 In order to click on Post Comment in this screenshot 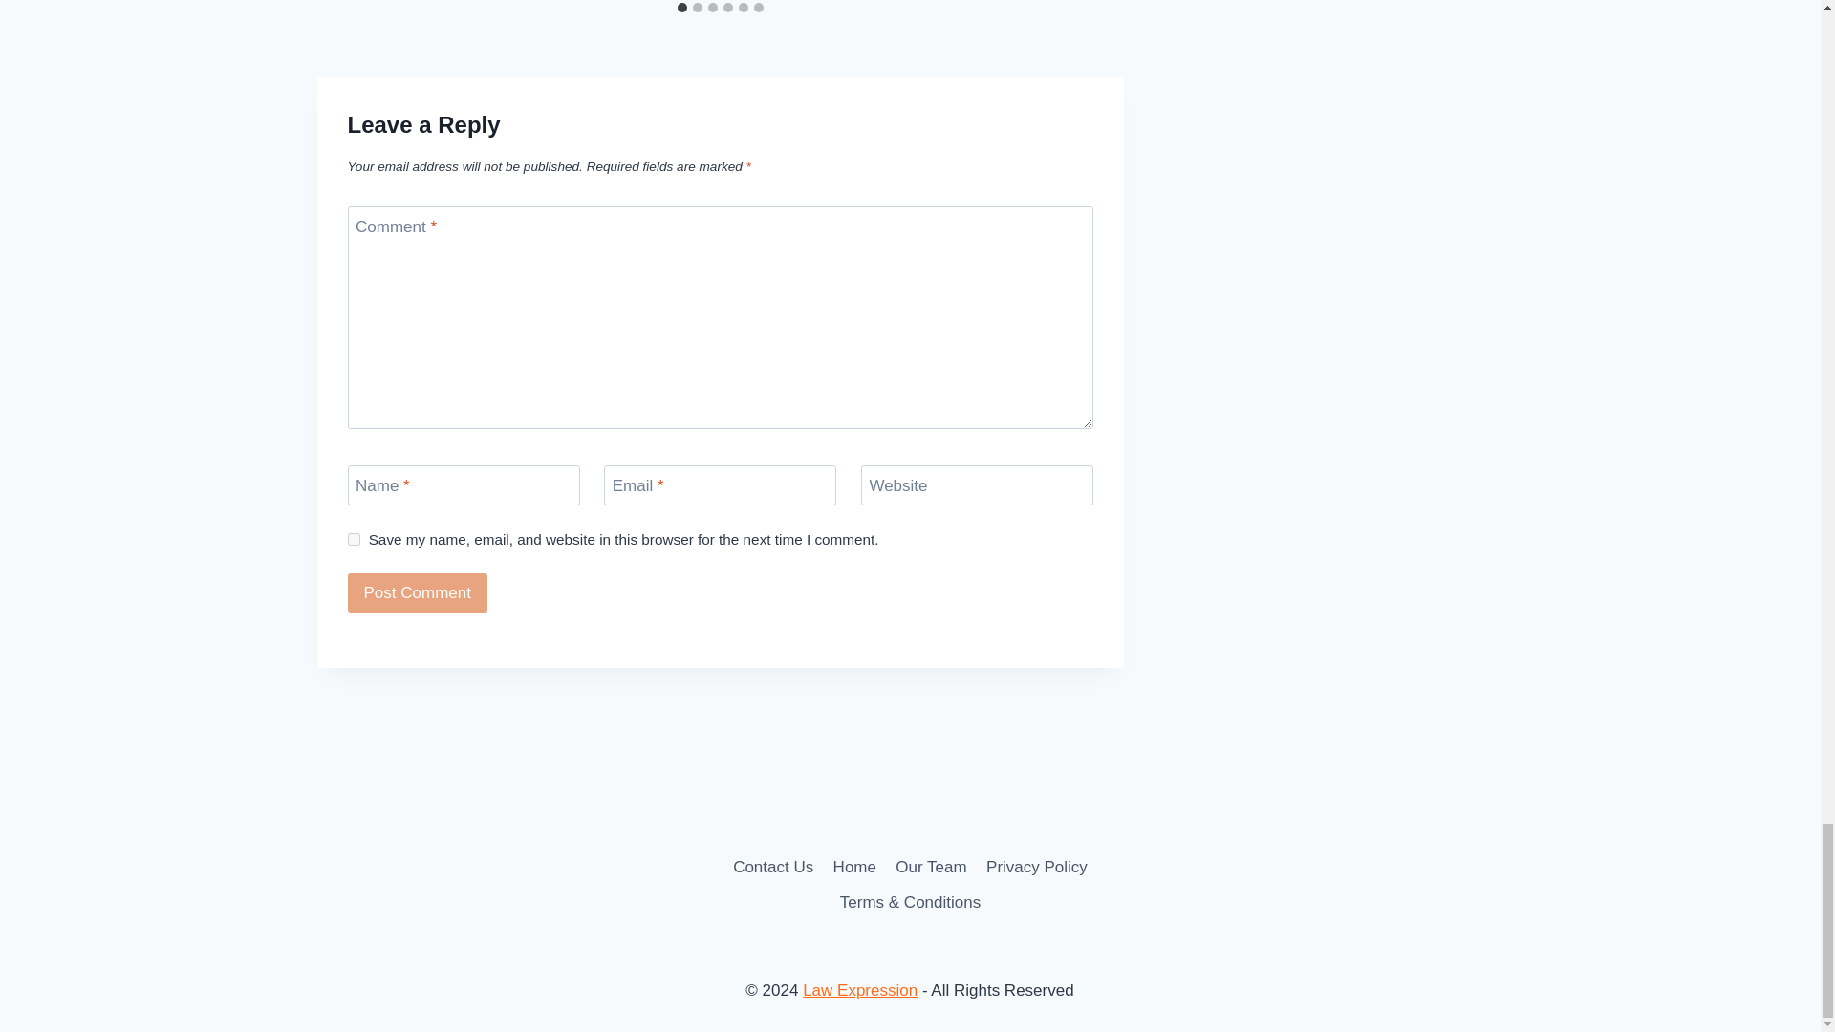, I will do `click(418, 592)`.